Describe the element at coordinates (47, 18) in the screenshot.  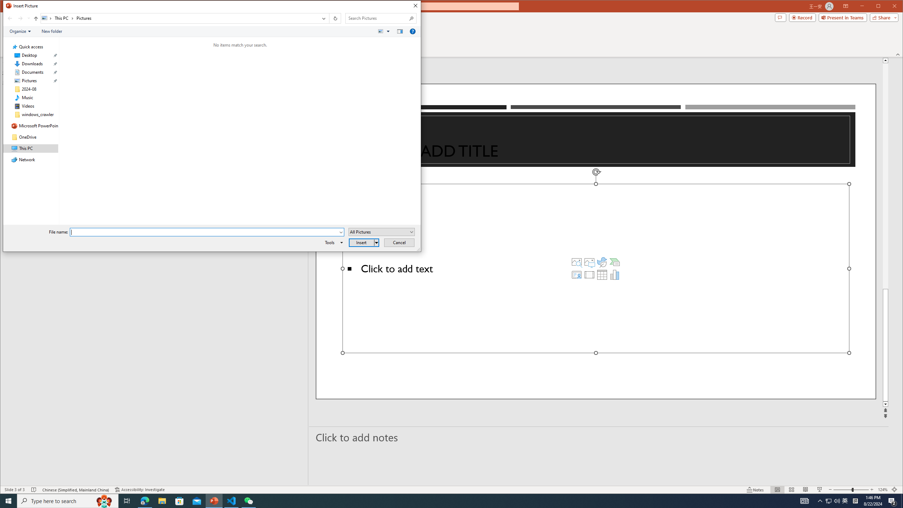
I see `All locations` at that location.